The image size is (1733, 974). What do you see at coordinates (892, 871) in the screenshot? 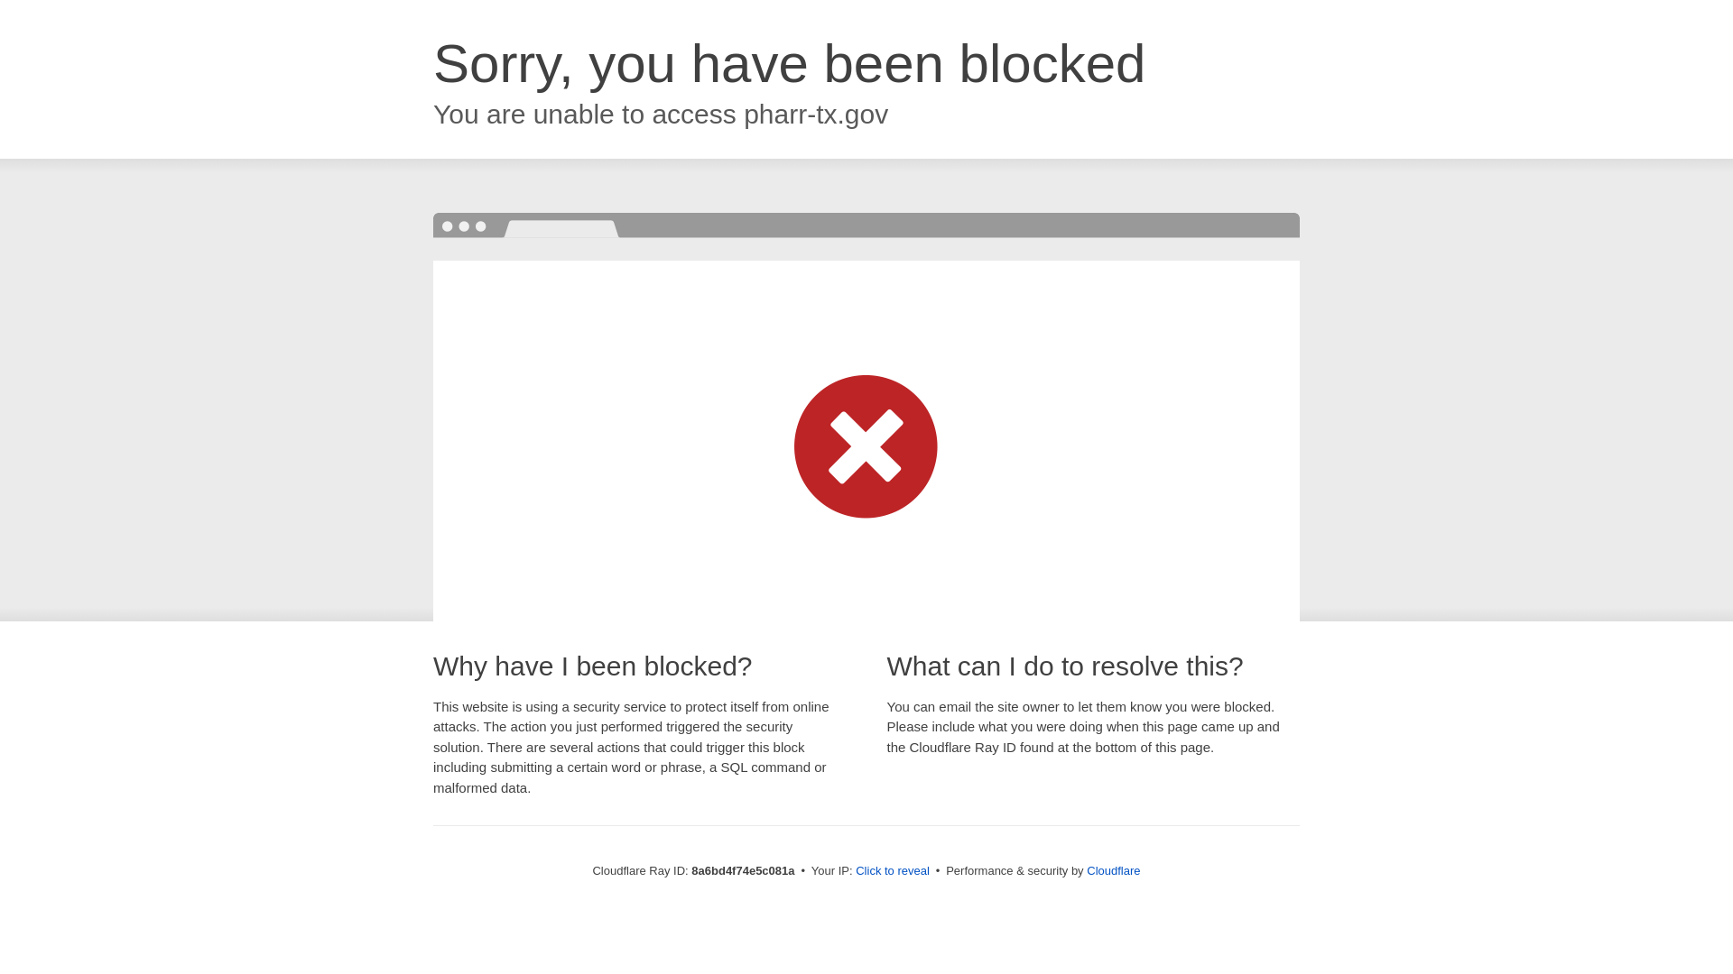
I see `Click to reveal` at bounding box center [892, 871].